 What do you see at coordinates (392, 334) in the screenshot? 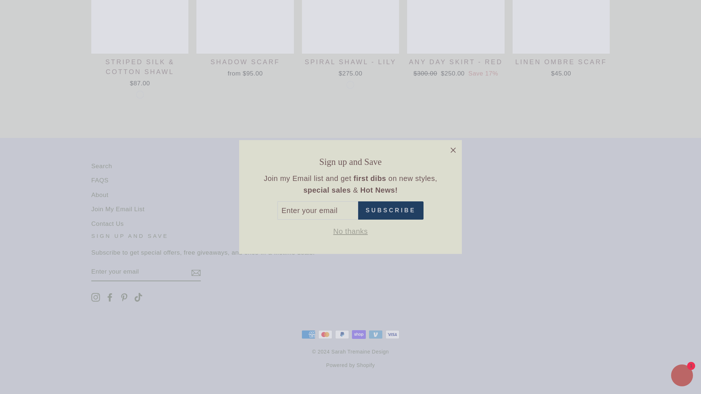
I see `Visa` at bounding box center [392, 334].